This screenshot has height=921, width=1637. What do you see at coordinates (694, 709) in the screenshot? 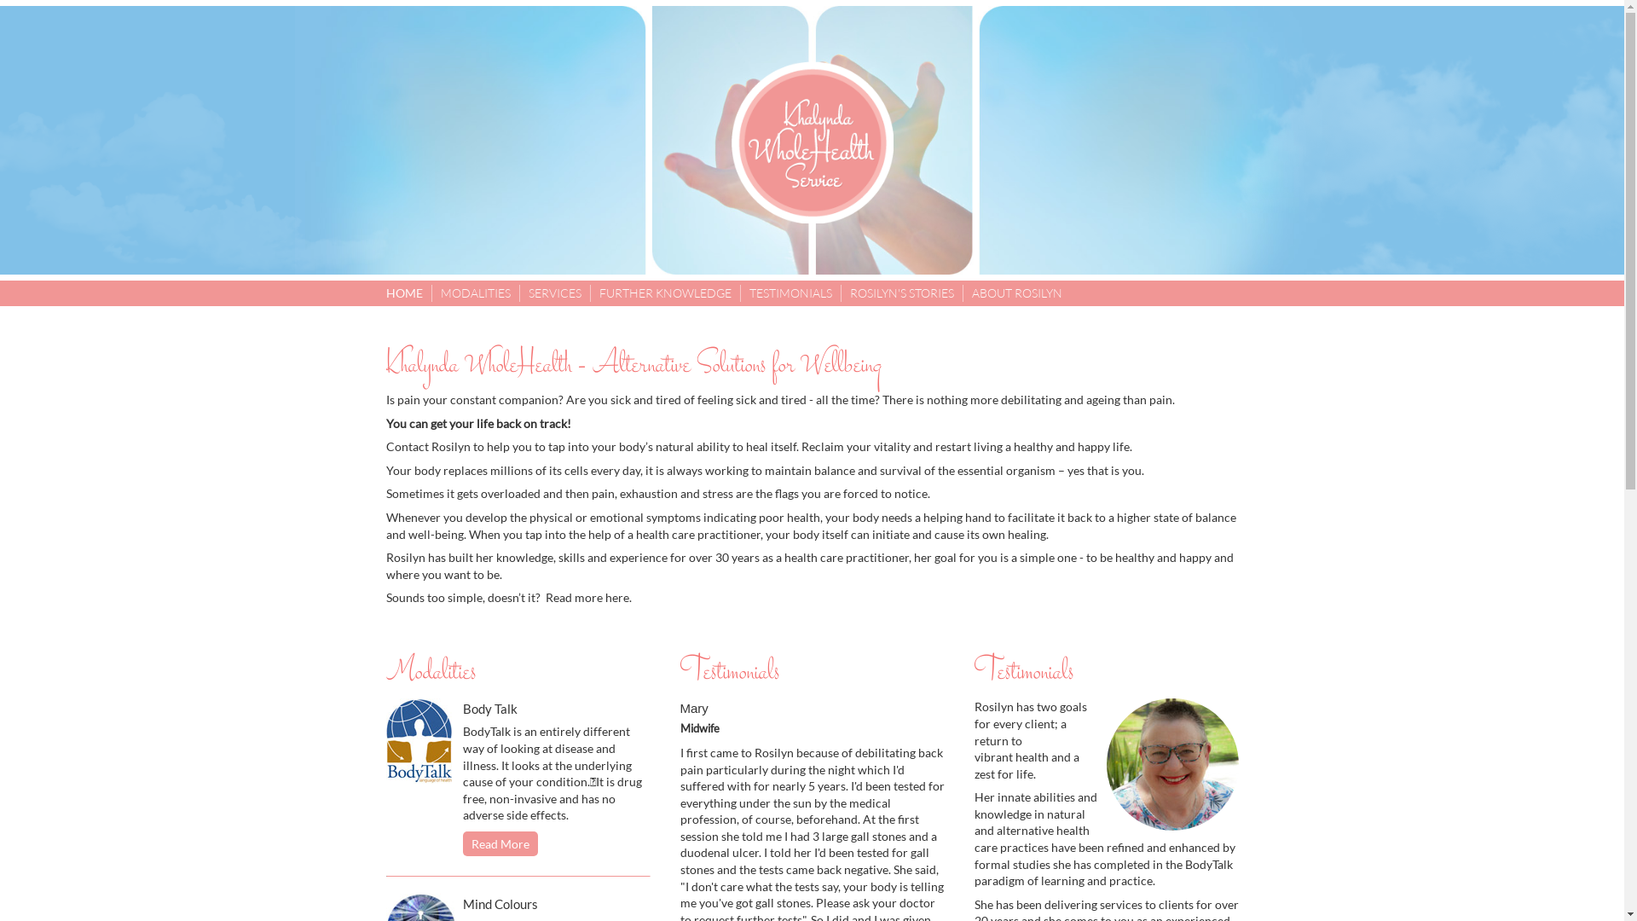
I see `Mary` at bounding box center [694, 709].